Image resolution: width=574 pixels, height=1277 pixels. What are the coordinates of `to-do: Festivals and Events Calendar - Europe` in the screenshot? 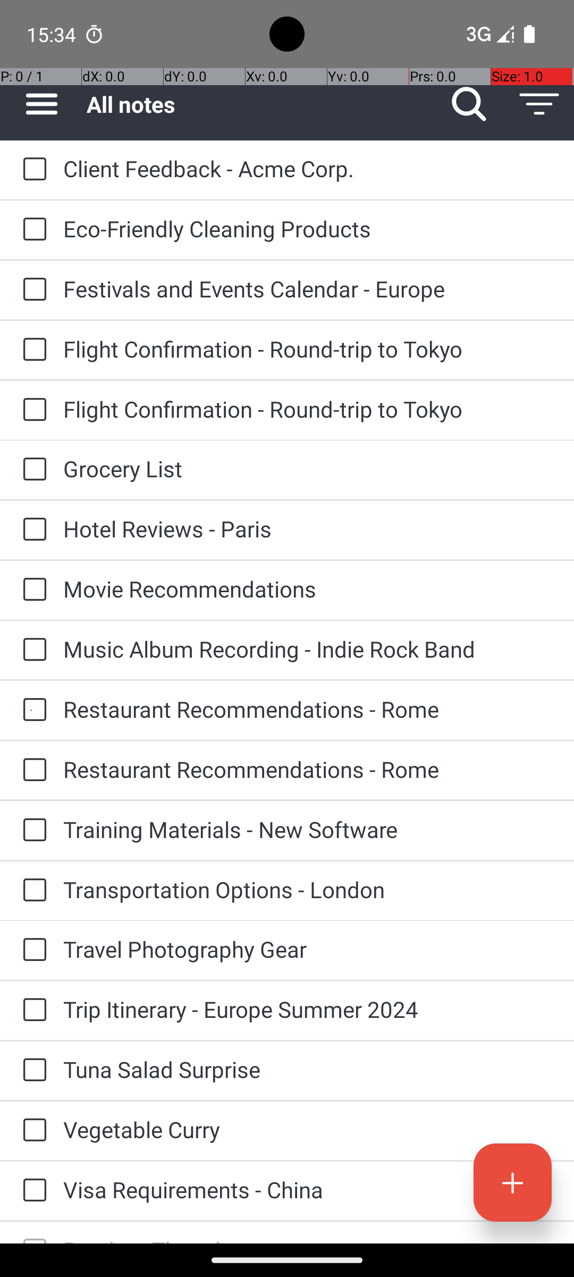 It's located at (32, 290).